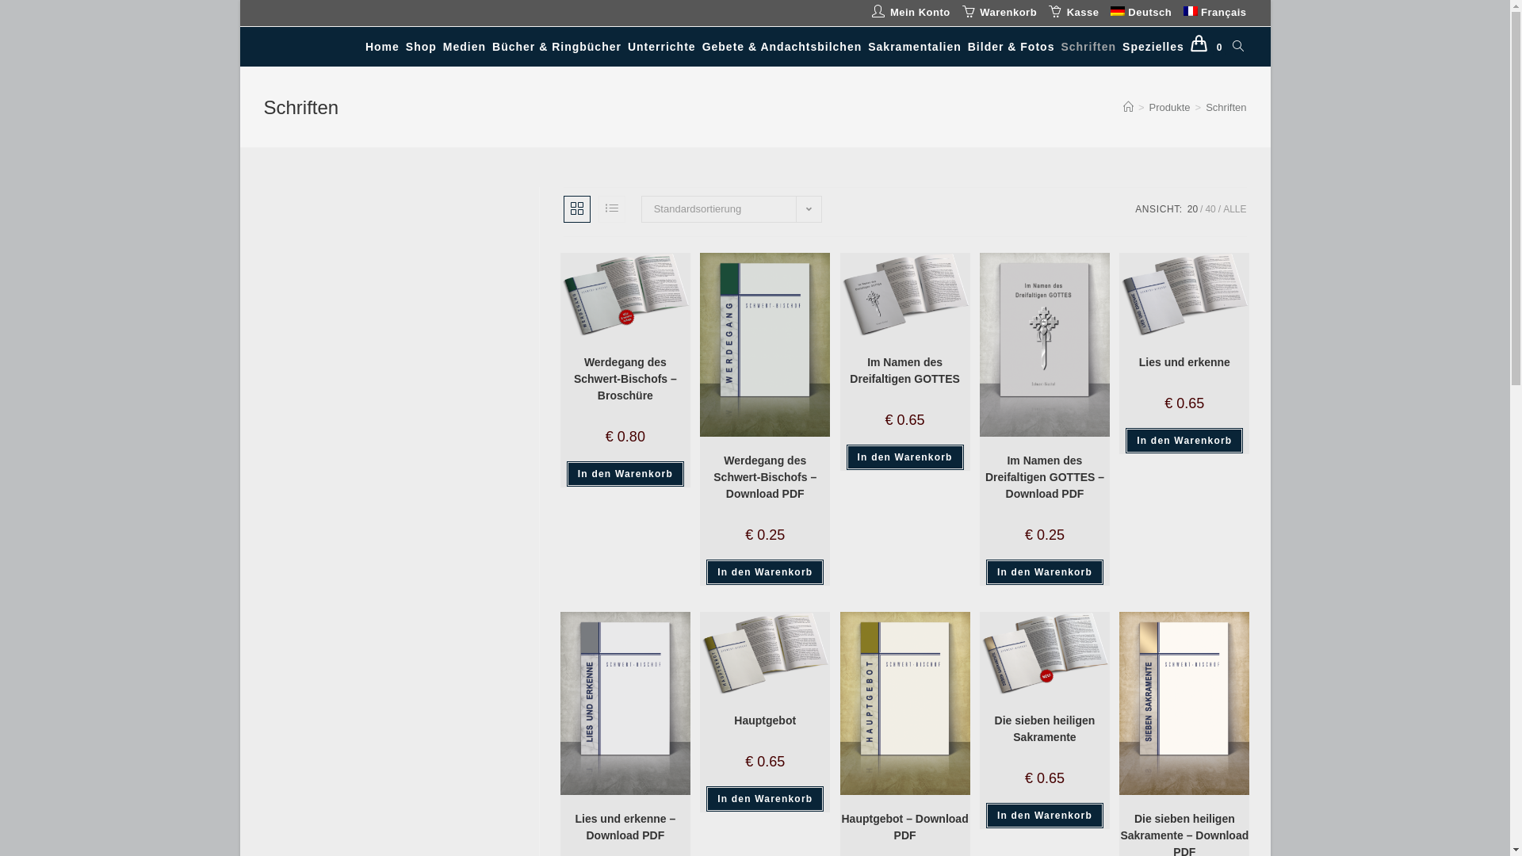  What do you see at coordinates (1208, 47) in the screenshot?
I see `0` at bounding box center [1208, 47].